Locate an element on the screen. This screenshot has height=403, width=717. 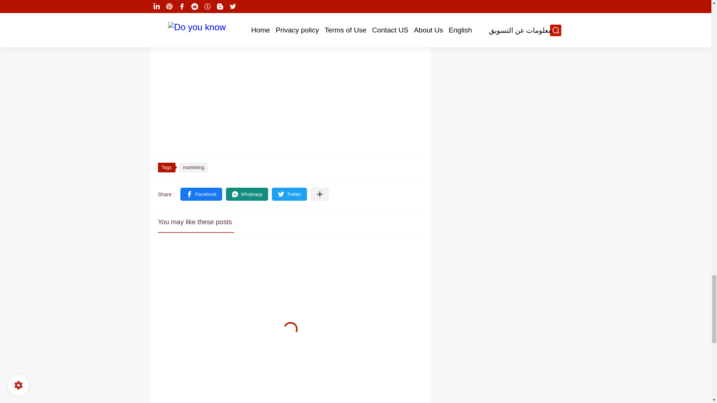
marketing is located at coordinates (406, 19).